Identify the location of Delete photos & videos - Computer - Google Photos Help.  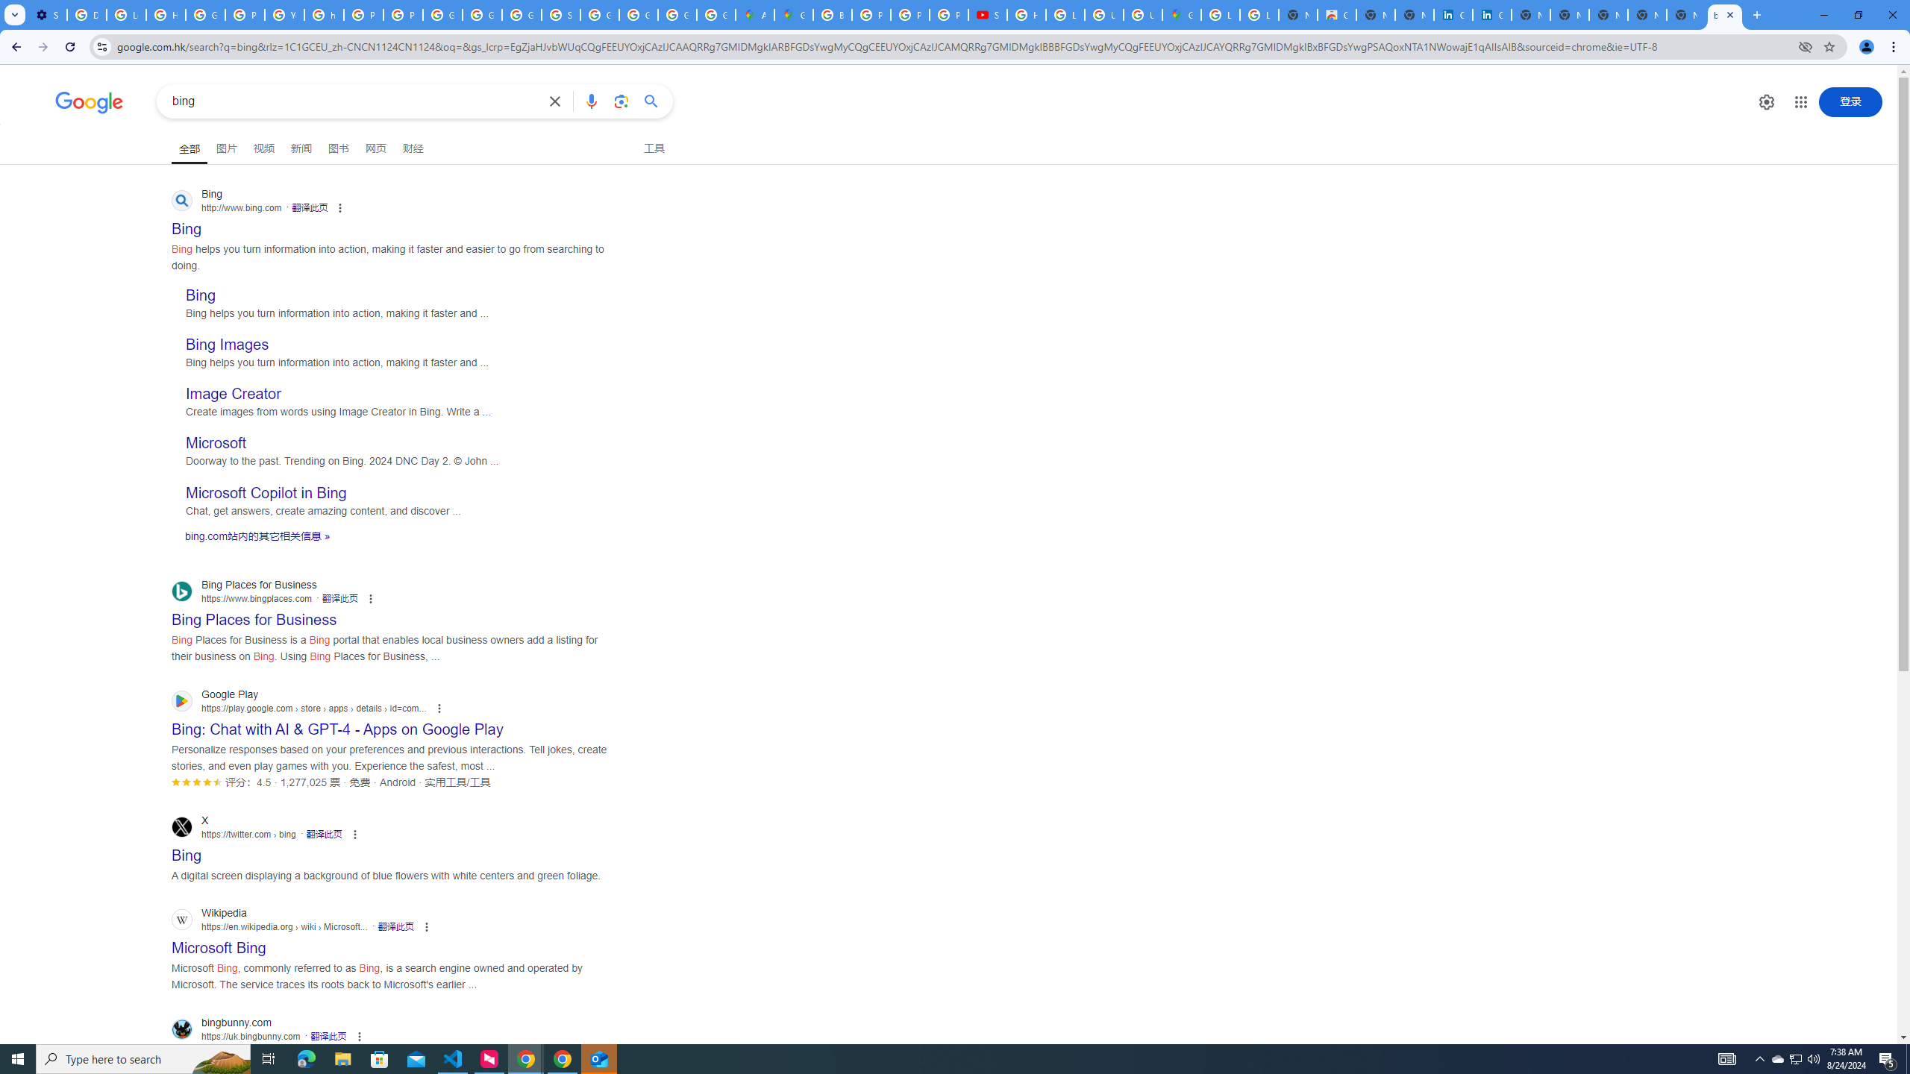
(87, 15).